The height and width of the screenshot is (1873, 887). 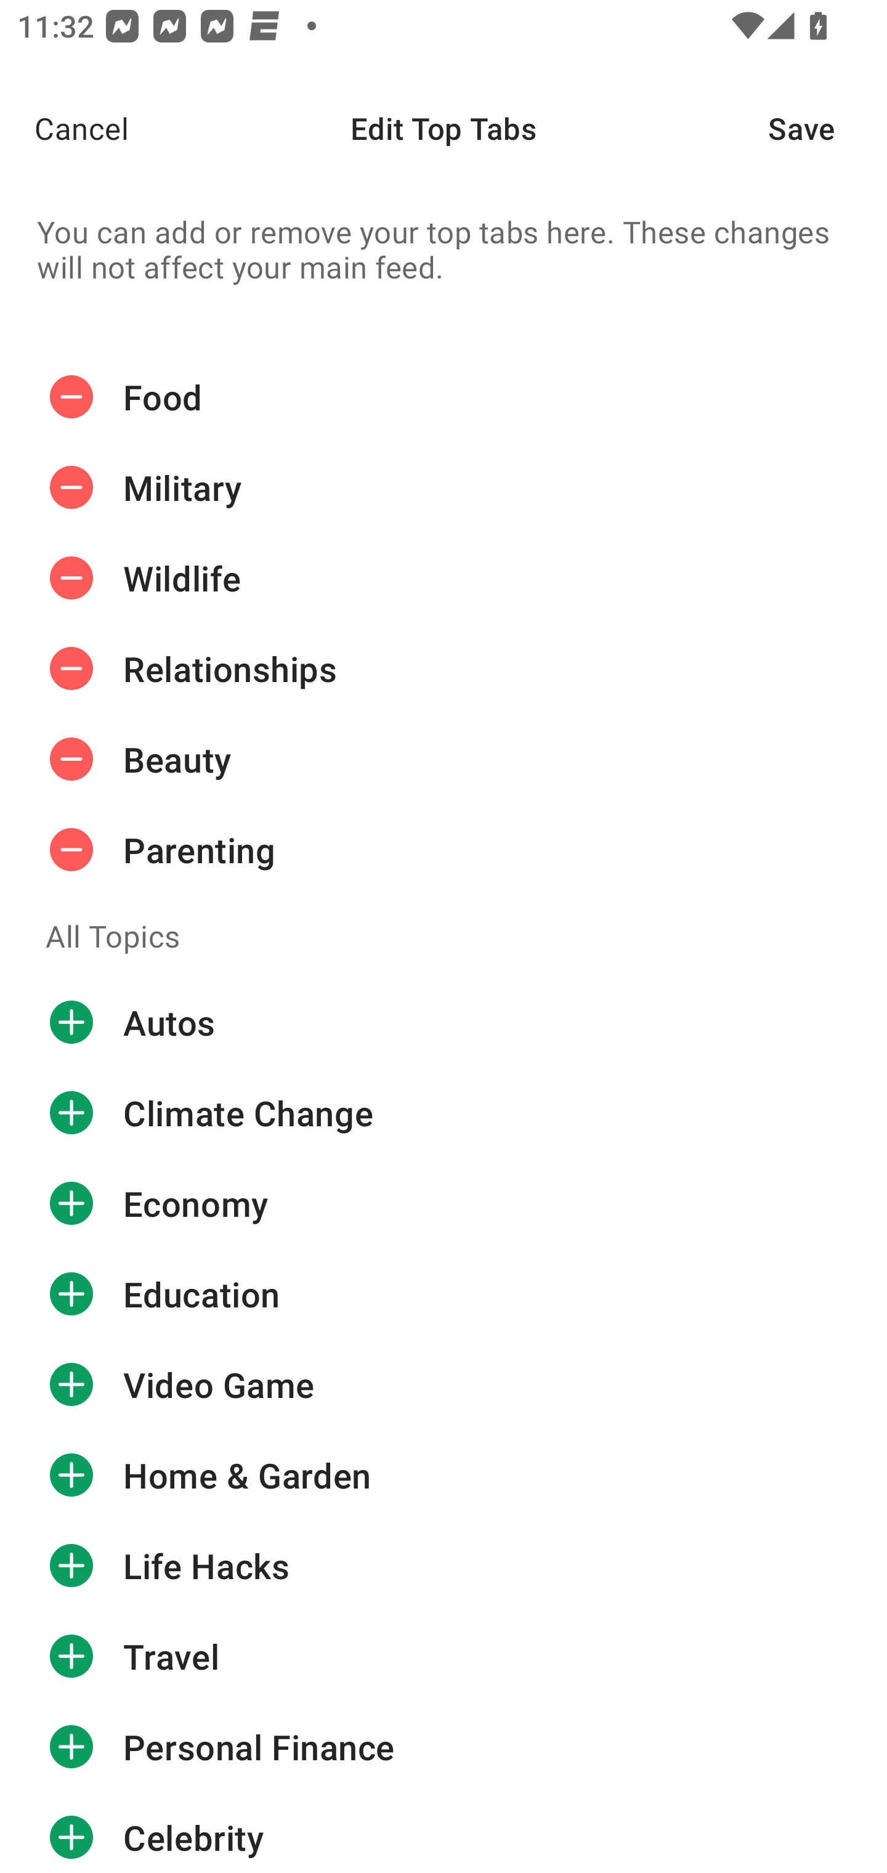 What do you see at coordinates (443, 850) in the screenshot?
I see `Parenting` at bounding box center [443, 850].